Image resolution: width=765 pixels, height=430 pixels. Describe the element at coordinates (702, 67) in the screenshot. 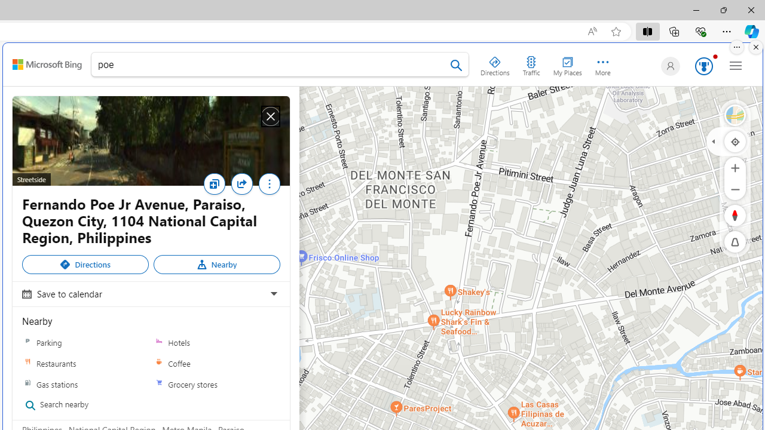

I see `Microsoft Rewards 123` at that location.